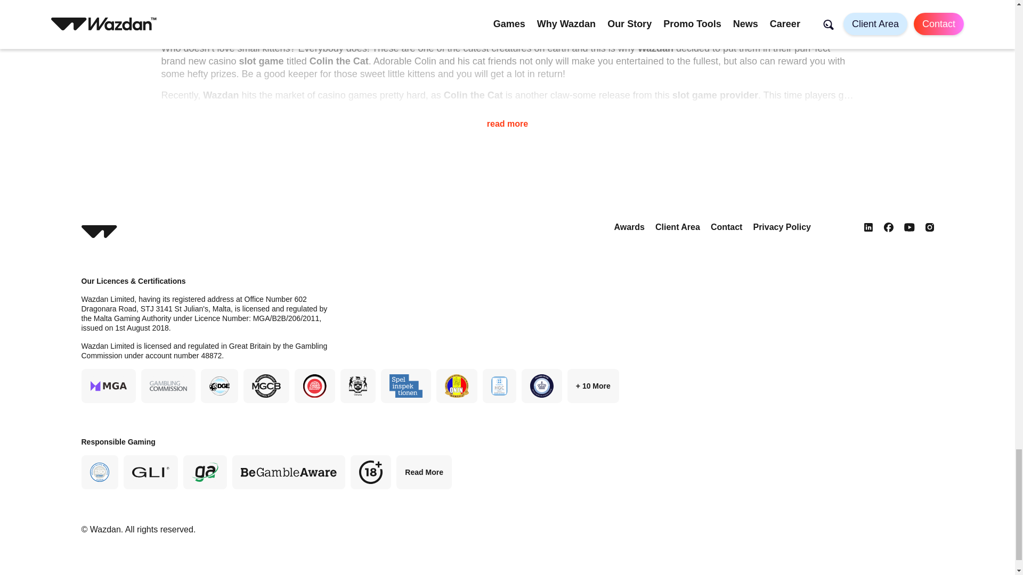 The image size is (1023, 575). What do you see at coordinates (507, 116) in the screenshot?
I see `read more` at bounding box center [507, 116].